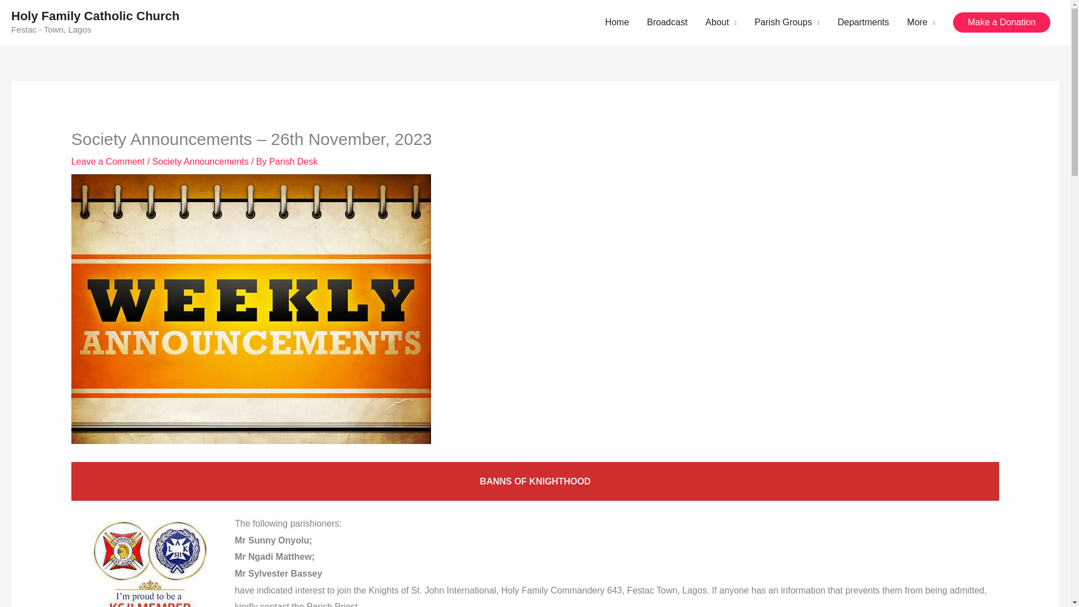 This screenshot has width=1079, height=607. I want to click on Departments, so click(863, 22).